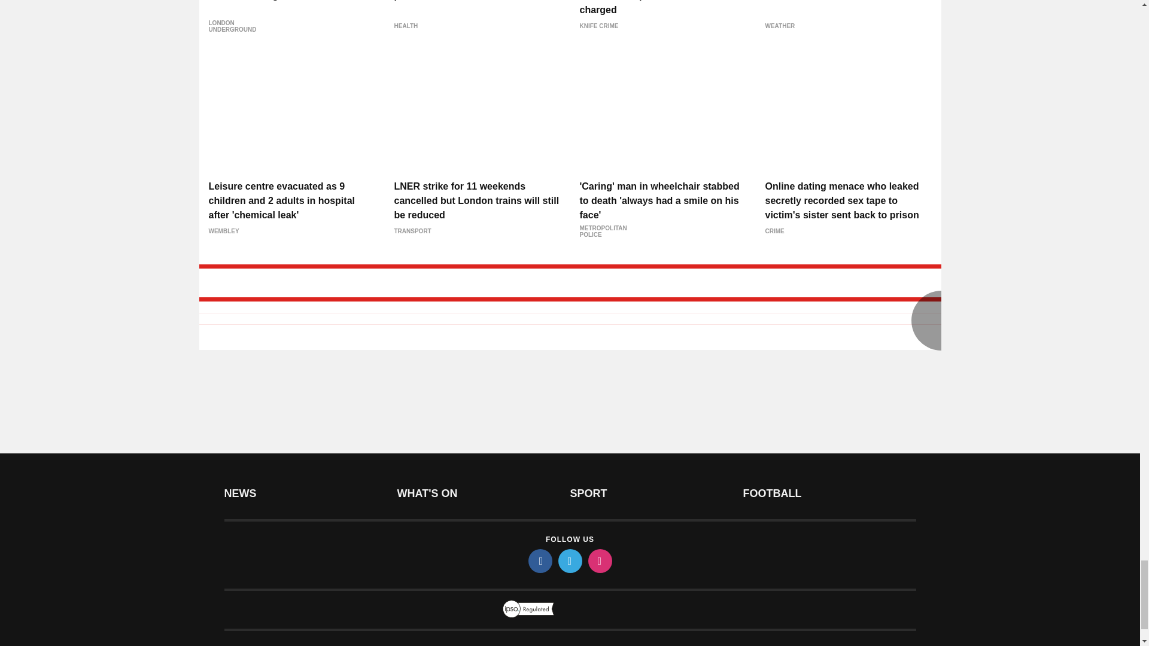 This screenshot has height=646, width=1149. Describe the element at coordinates (539, 561) in the screenshot. I see `facebook` at that location.